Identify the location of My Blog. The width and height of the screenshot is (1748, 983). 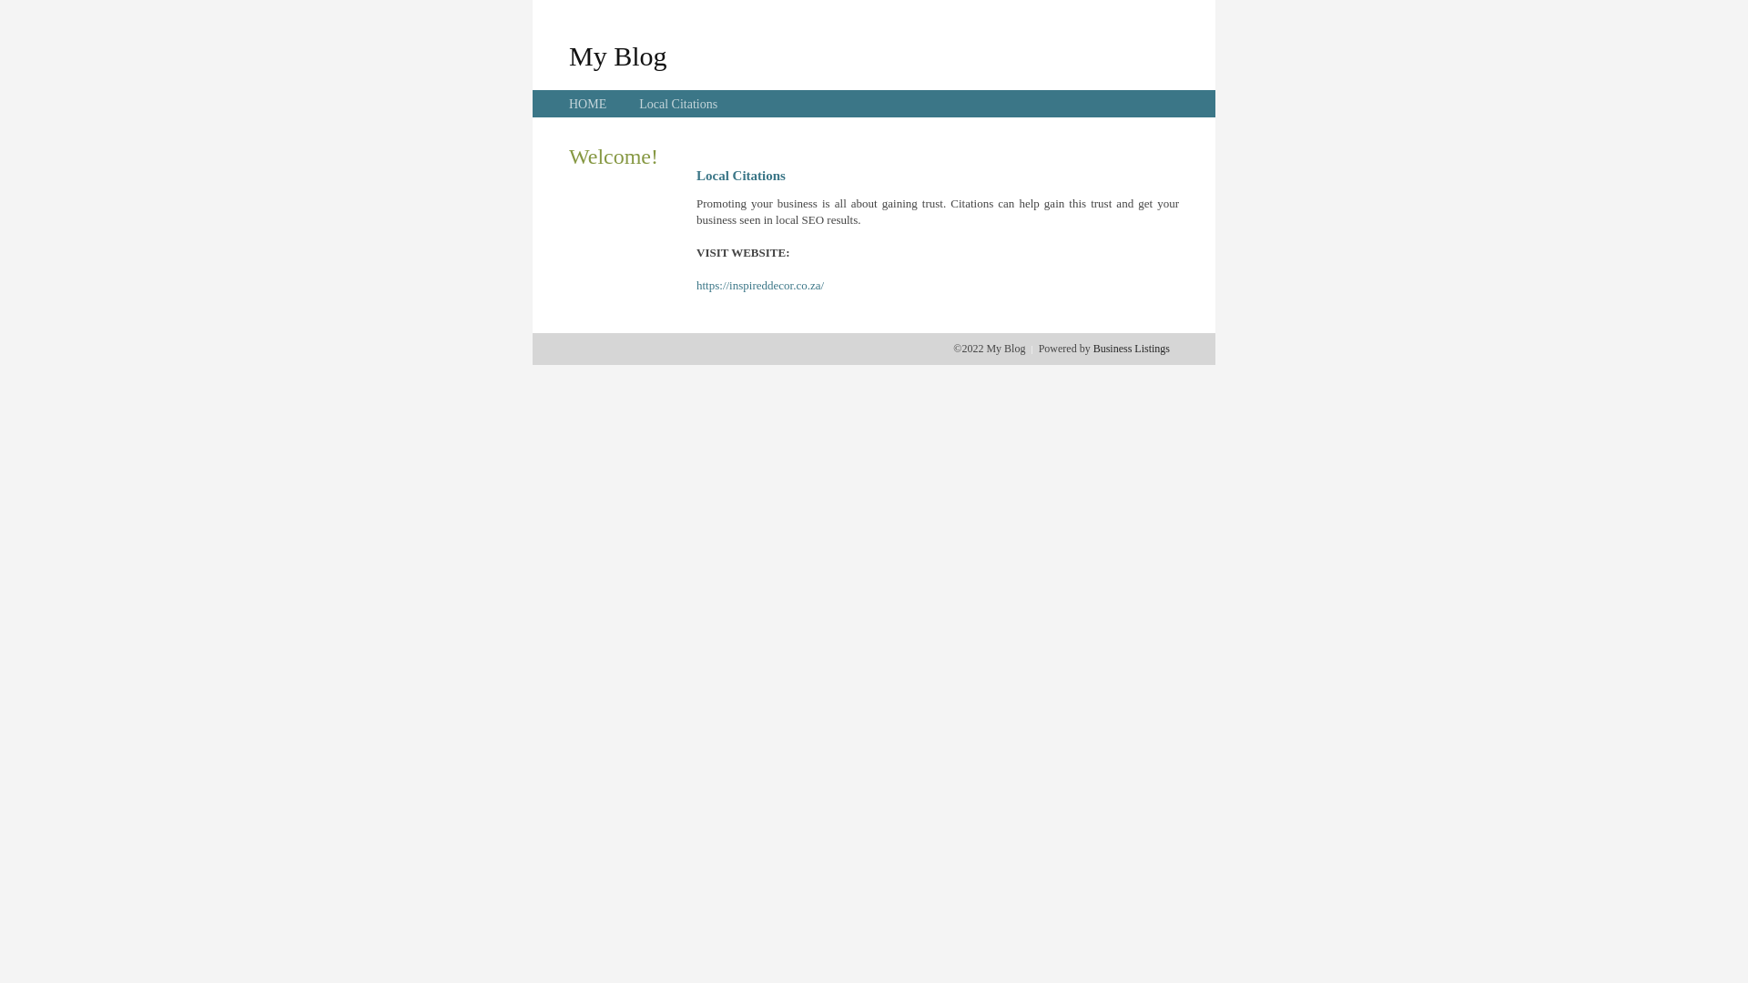
(618, 56).